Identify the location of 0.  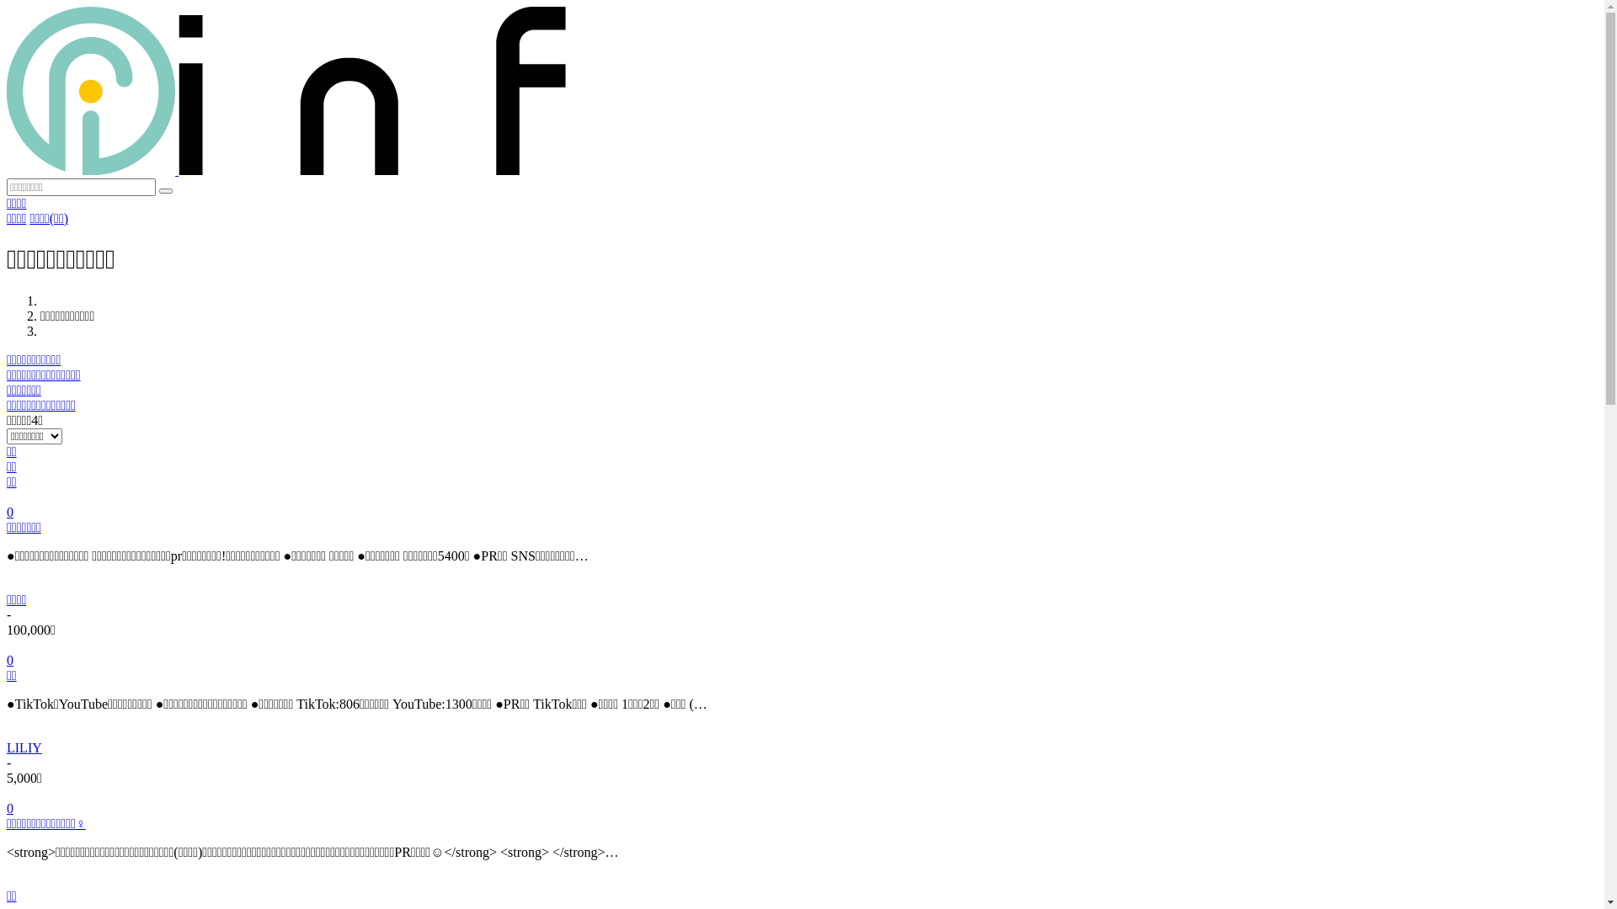
(802, 505).